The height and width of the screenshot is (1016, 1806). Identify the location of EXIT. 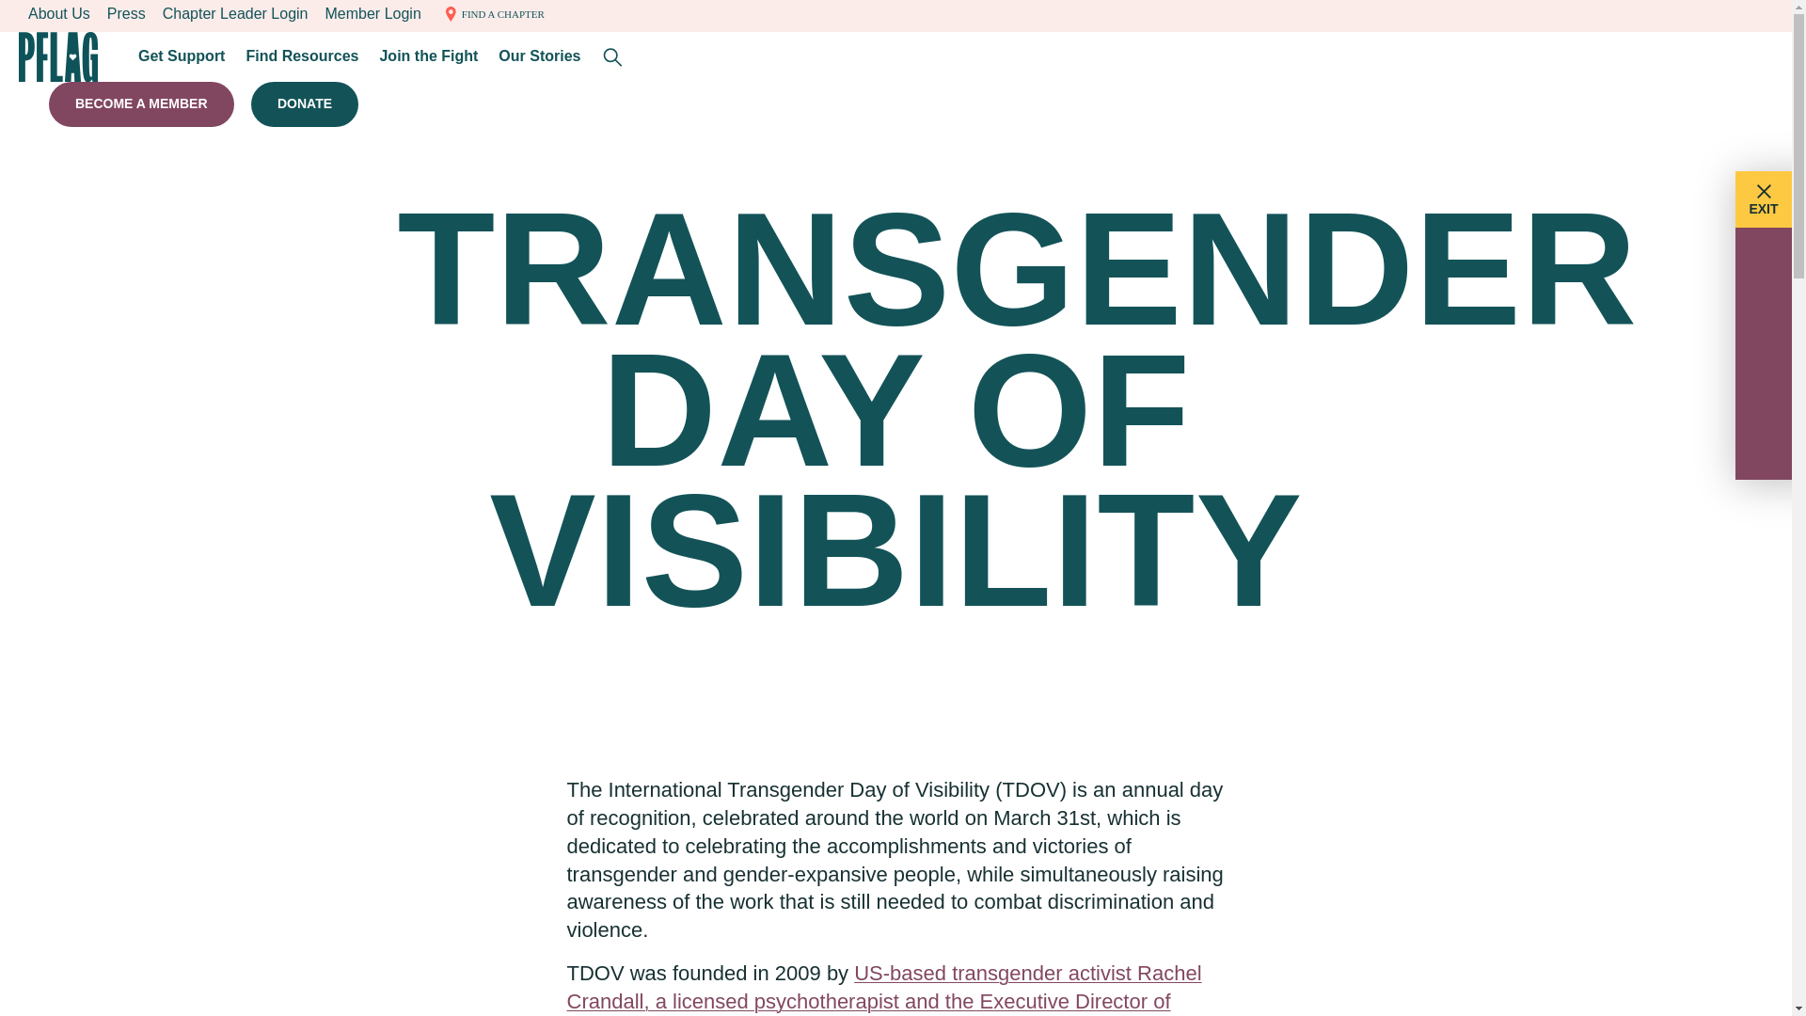
(1763, 199).